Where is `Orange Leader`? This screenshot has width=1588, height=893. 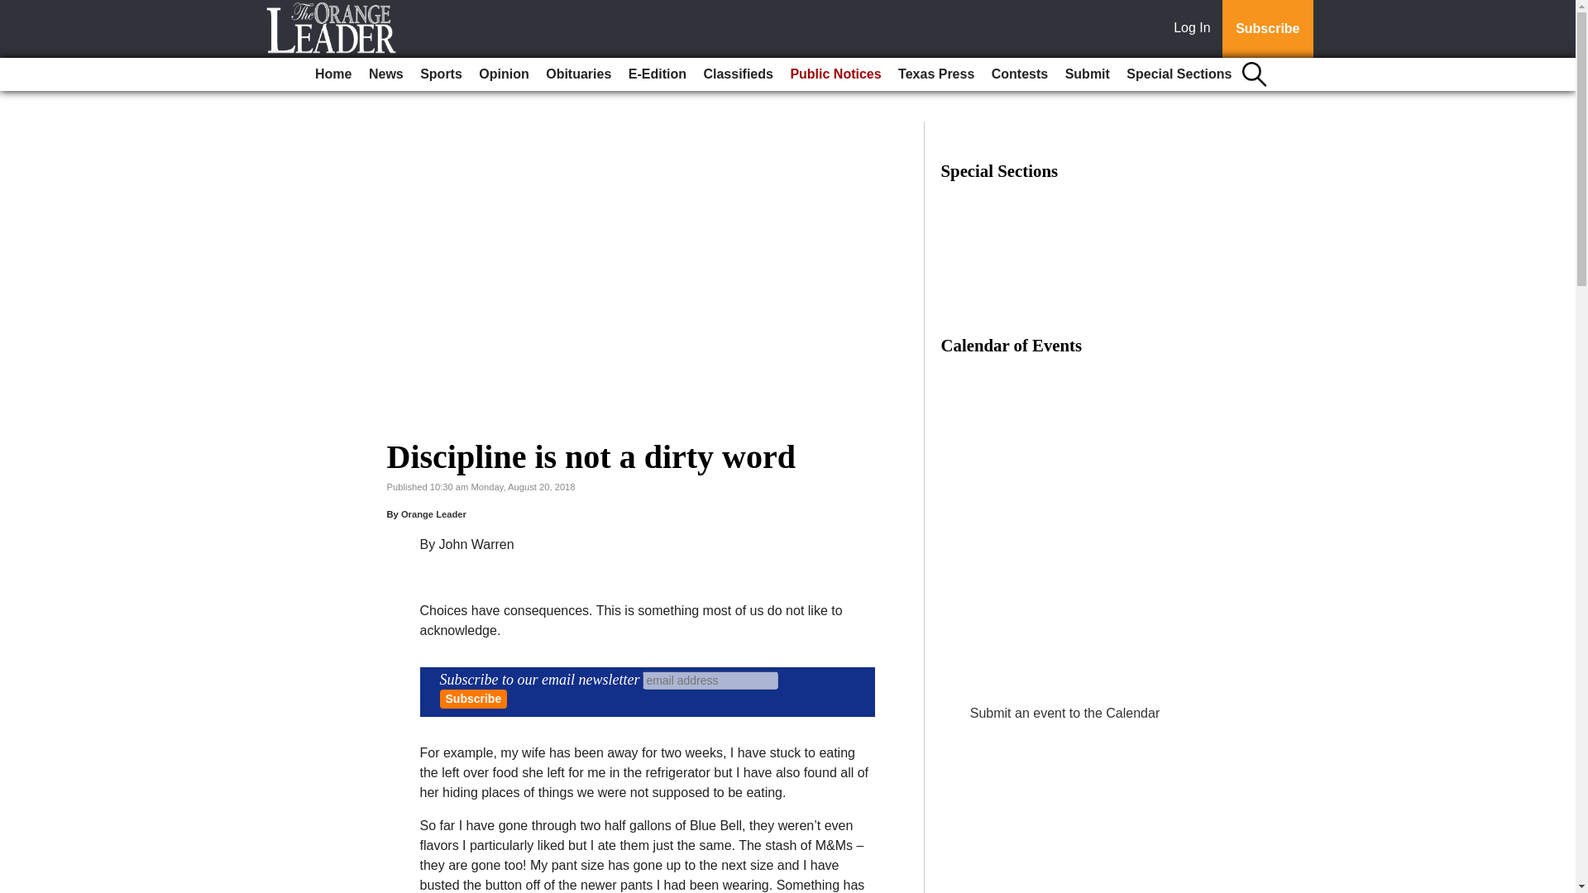
Orange Leader is located at coordinates (433, 513).